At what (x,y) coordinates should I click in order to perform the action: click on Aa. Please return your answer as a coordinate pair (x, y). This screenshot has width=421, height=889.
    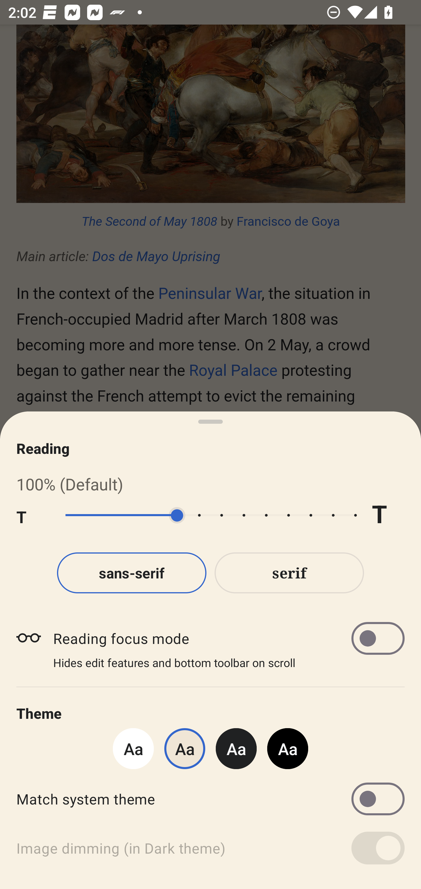
    Looking at the image, I should click on (133, 748).